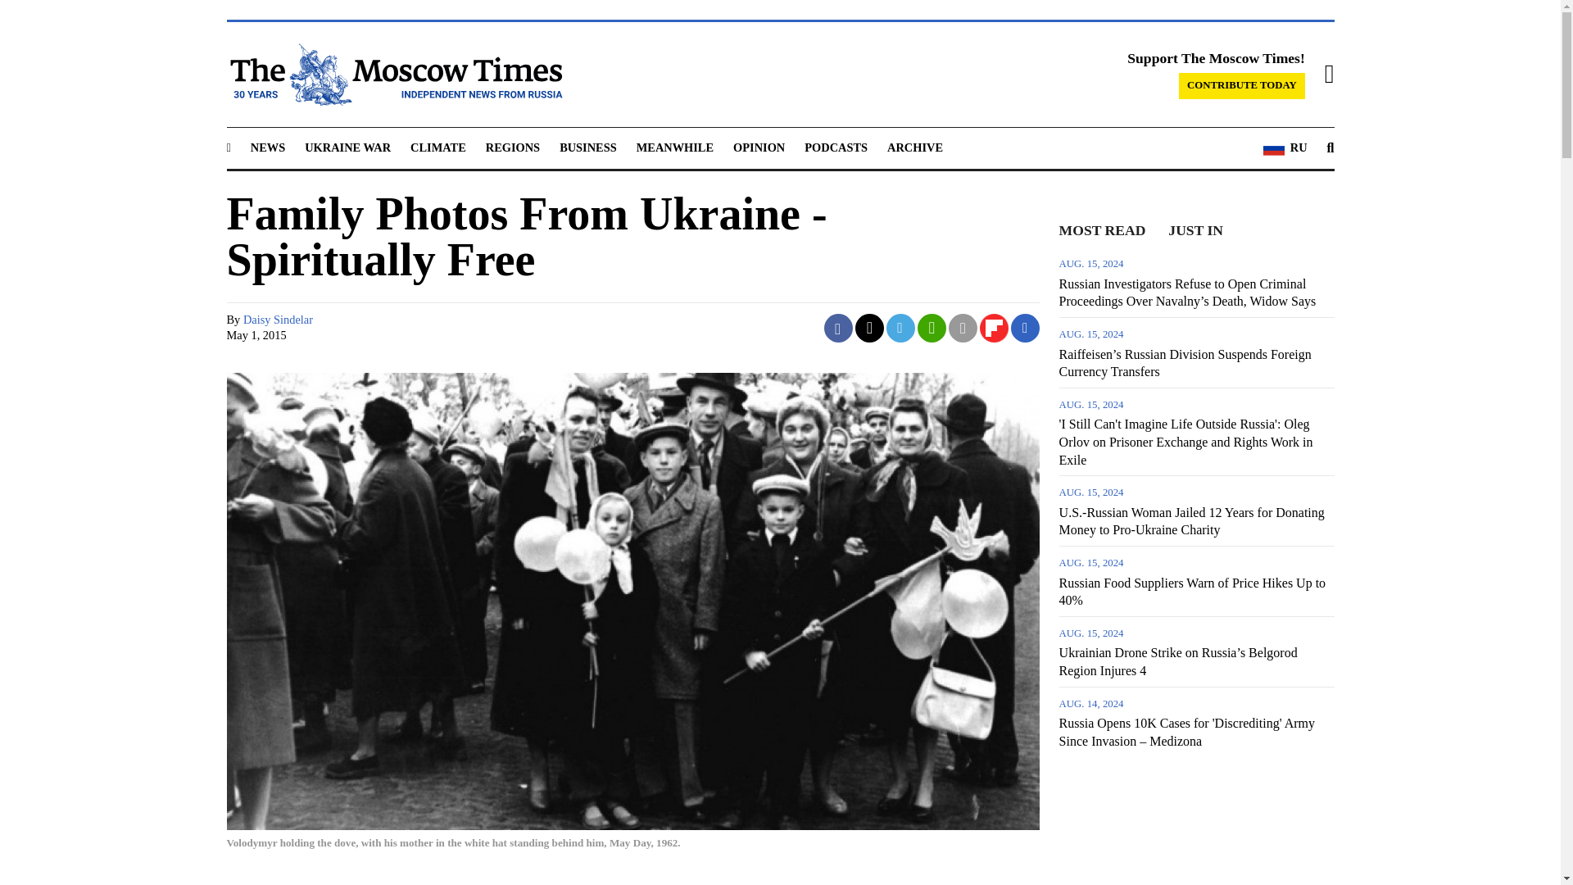 The width and height of the screenshot is (1573, 885). I want to click on Share on Twitter, so click(870, 328).